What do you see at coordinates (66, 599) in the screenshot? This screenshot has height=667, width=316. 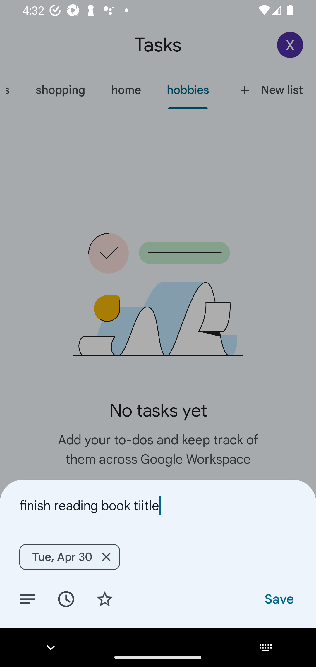 I see `Set date/time` at bounding box center [66, 599].